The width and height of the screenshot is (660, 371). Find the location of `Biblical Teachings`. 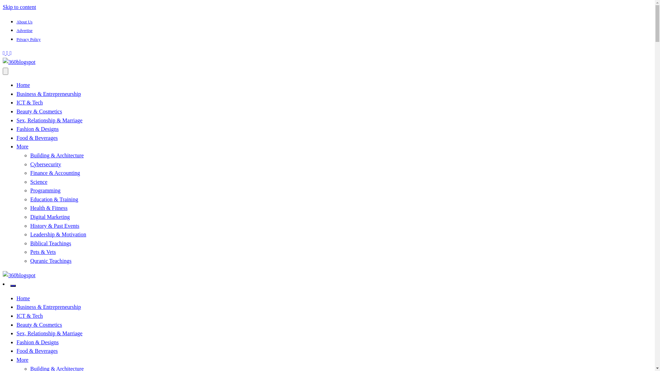

Biblical Teachings is located at coordinates (51, 243).